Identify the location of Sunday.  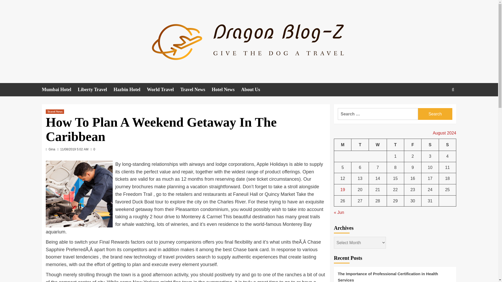
(447, 145).